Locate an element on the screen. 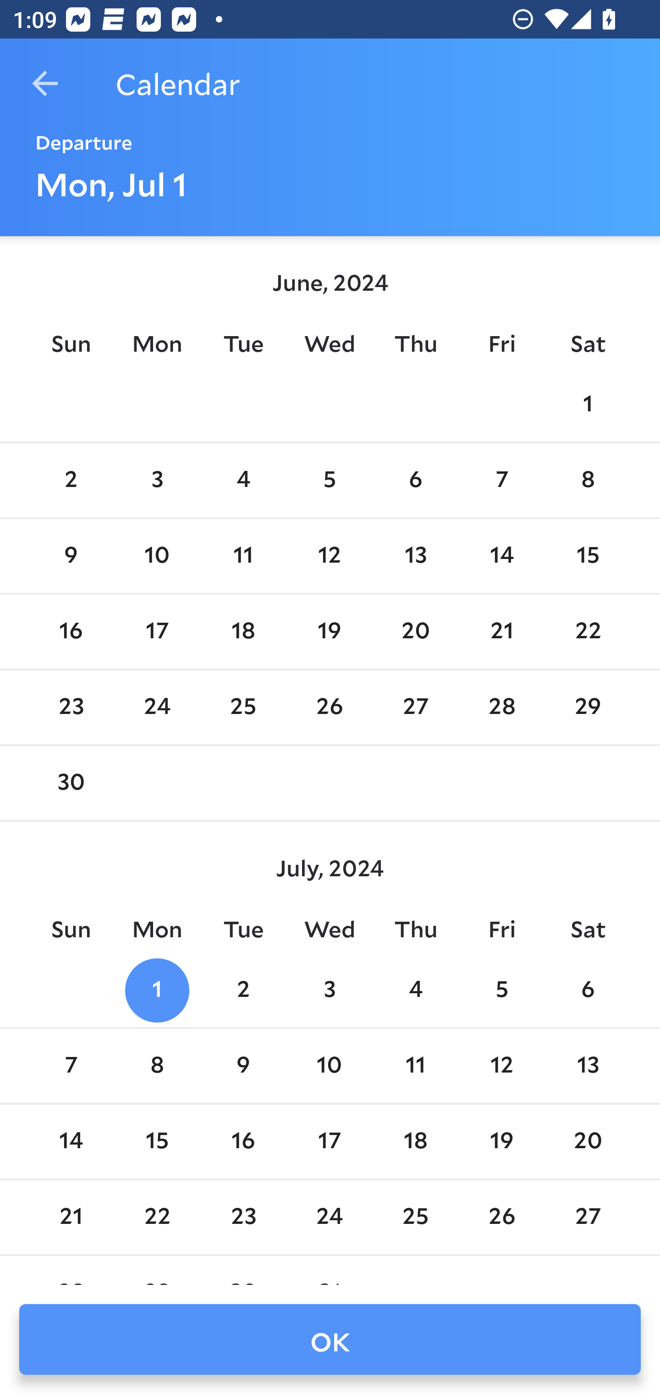 This screenshot has height=1394, width=660. 14 is located at coordinates (71, 1141).